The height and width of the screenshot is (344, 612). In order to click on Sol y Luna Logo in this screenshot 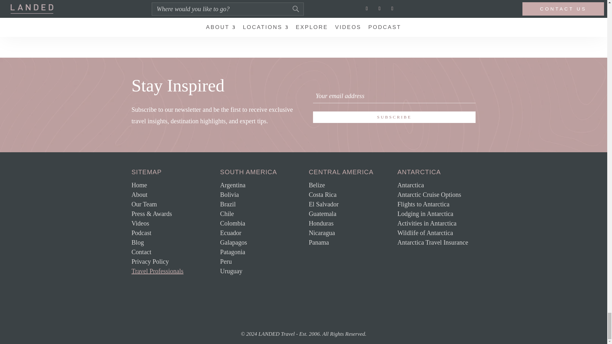, I will do `click(333, 297)`.